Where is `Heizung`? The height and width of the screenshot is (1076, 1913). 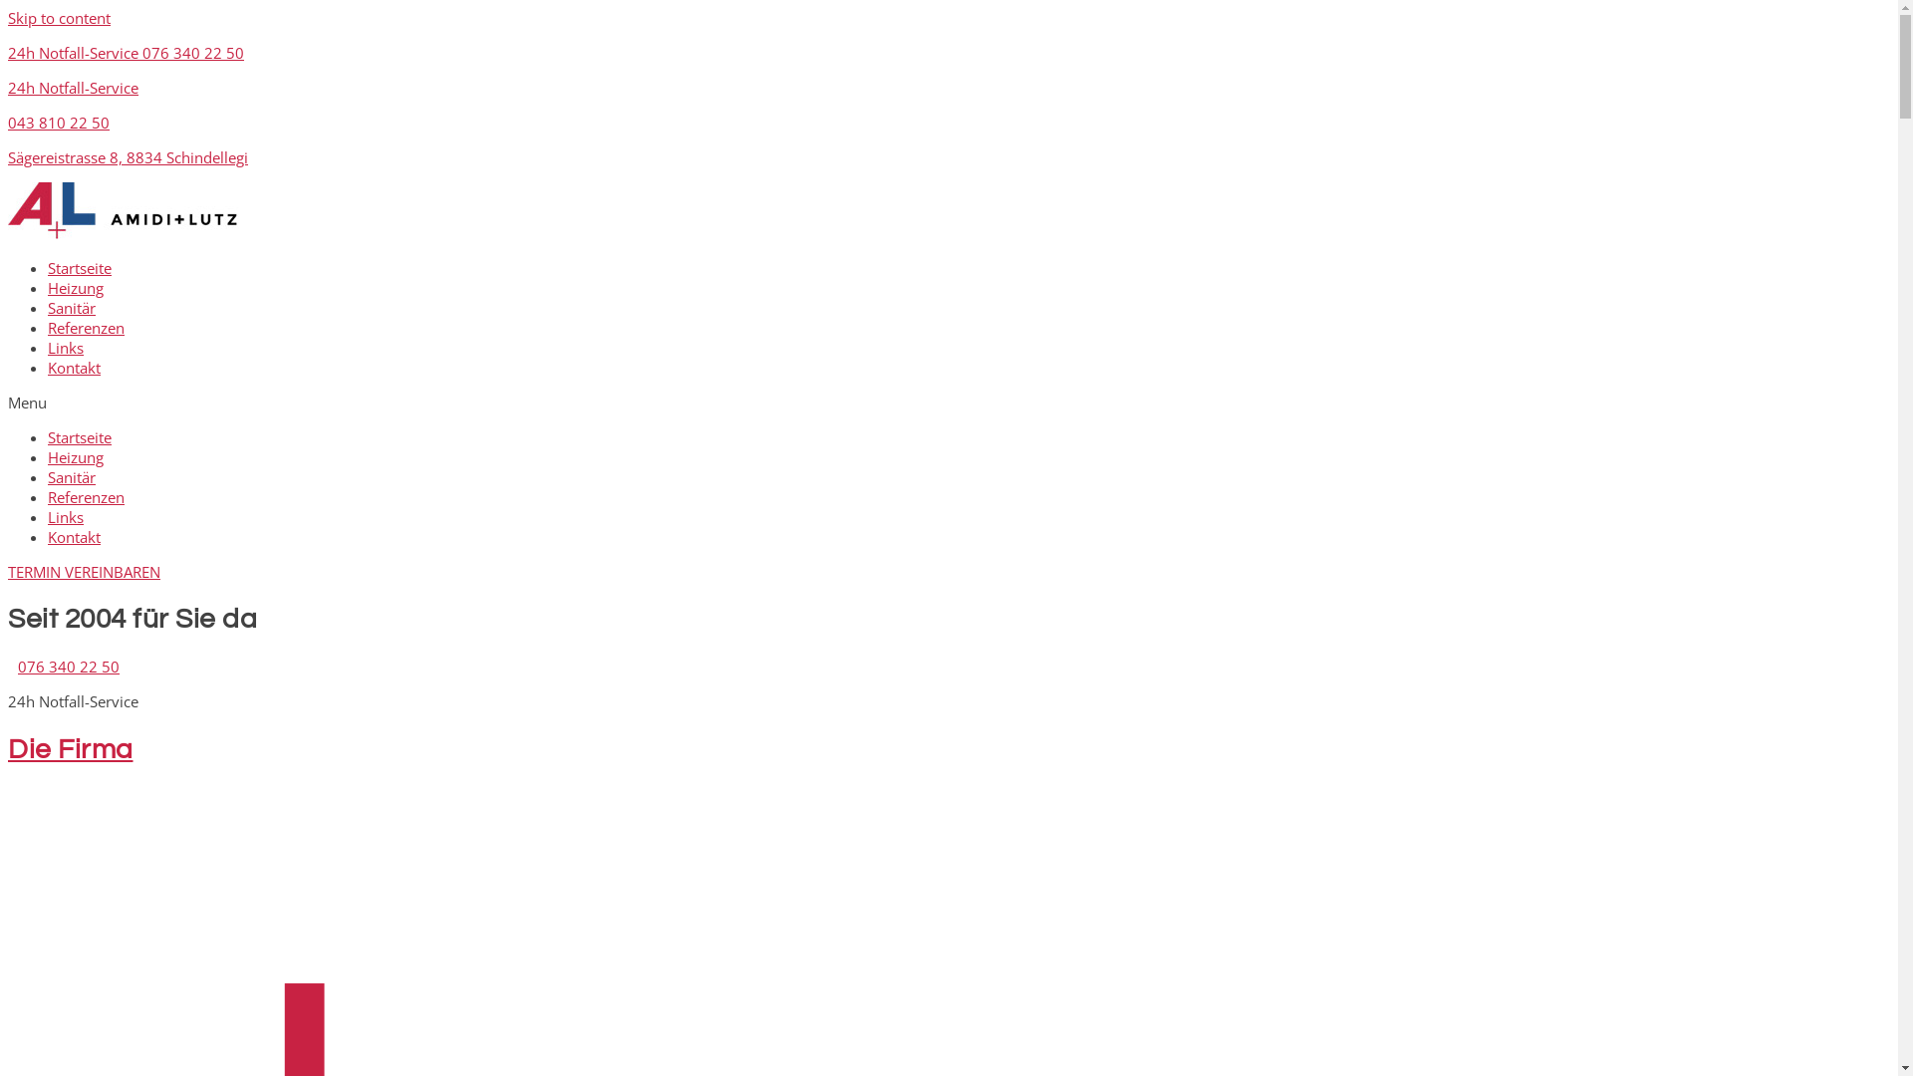 Heizung is located at coordinates (76, 288).